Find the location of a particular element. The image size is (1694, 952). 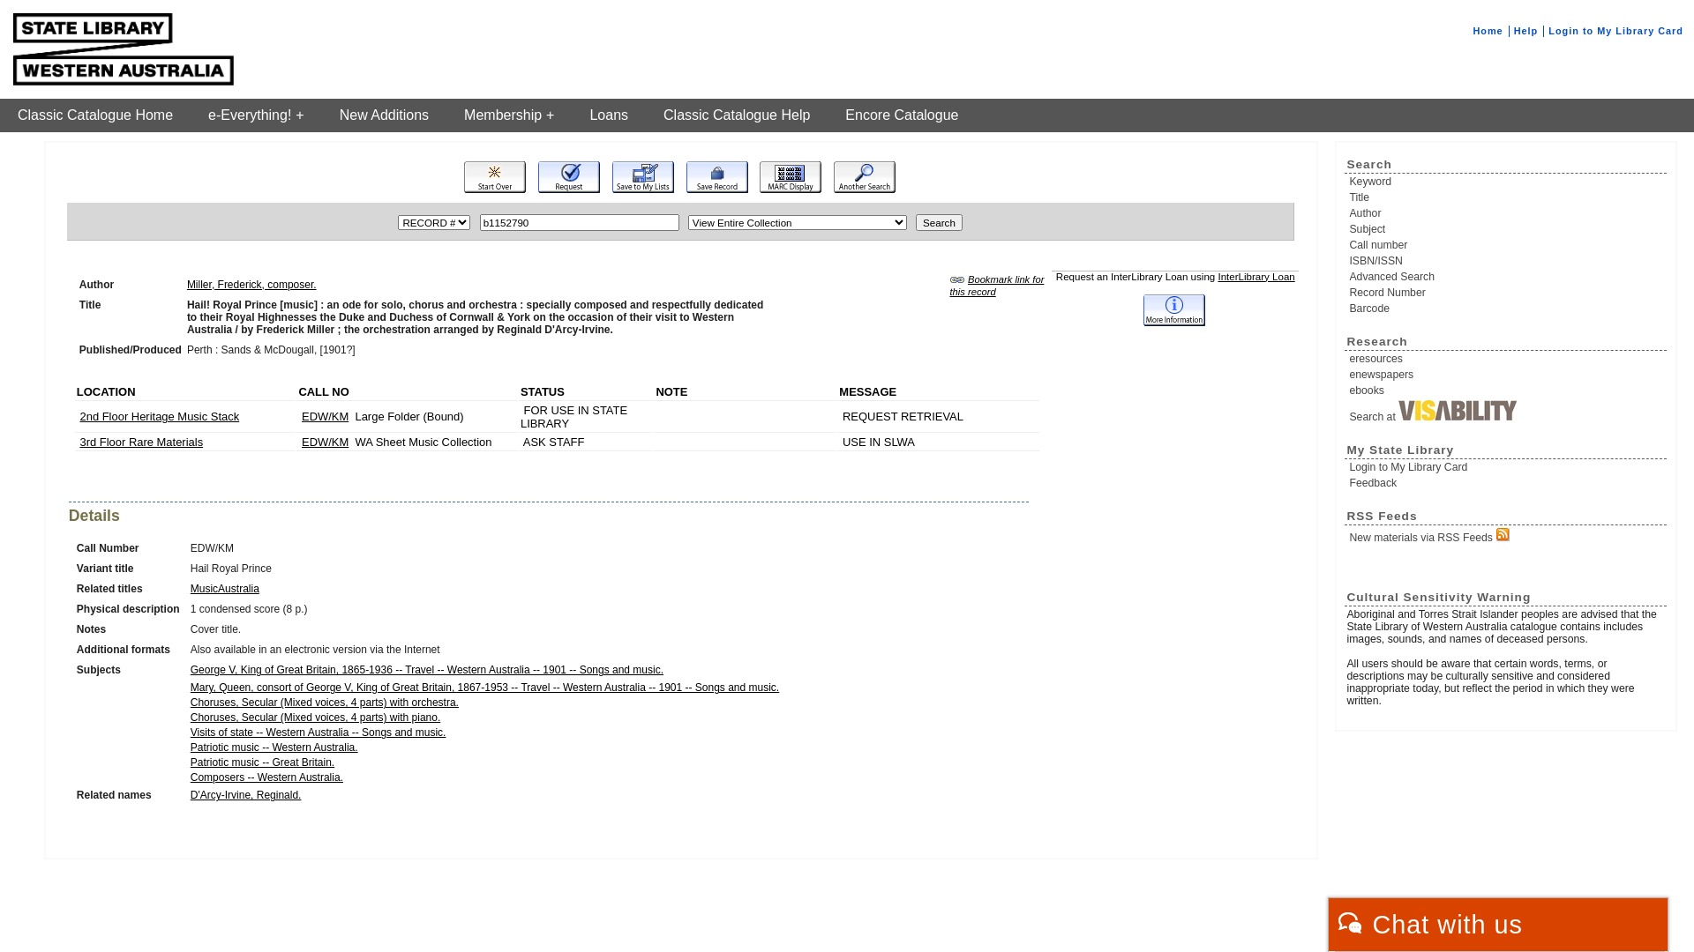

Membership is located at coordinates (509, 115).